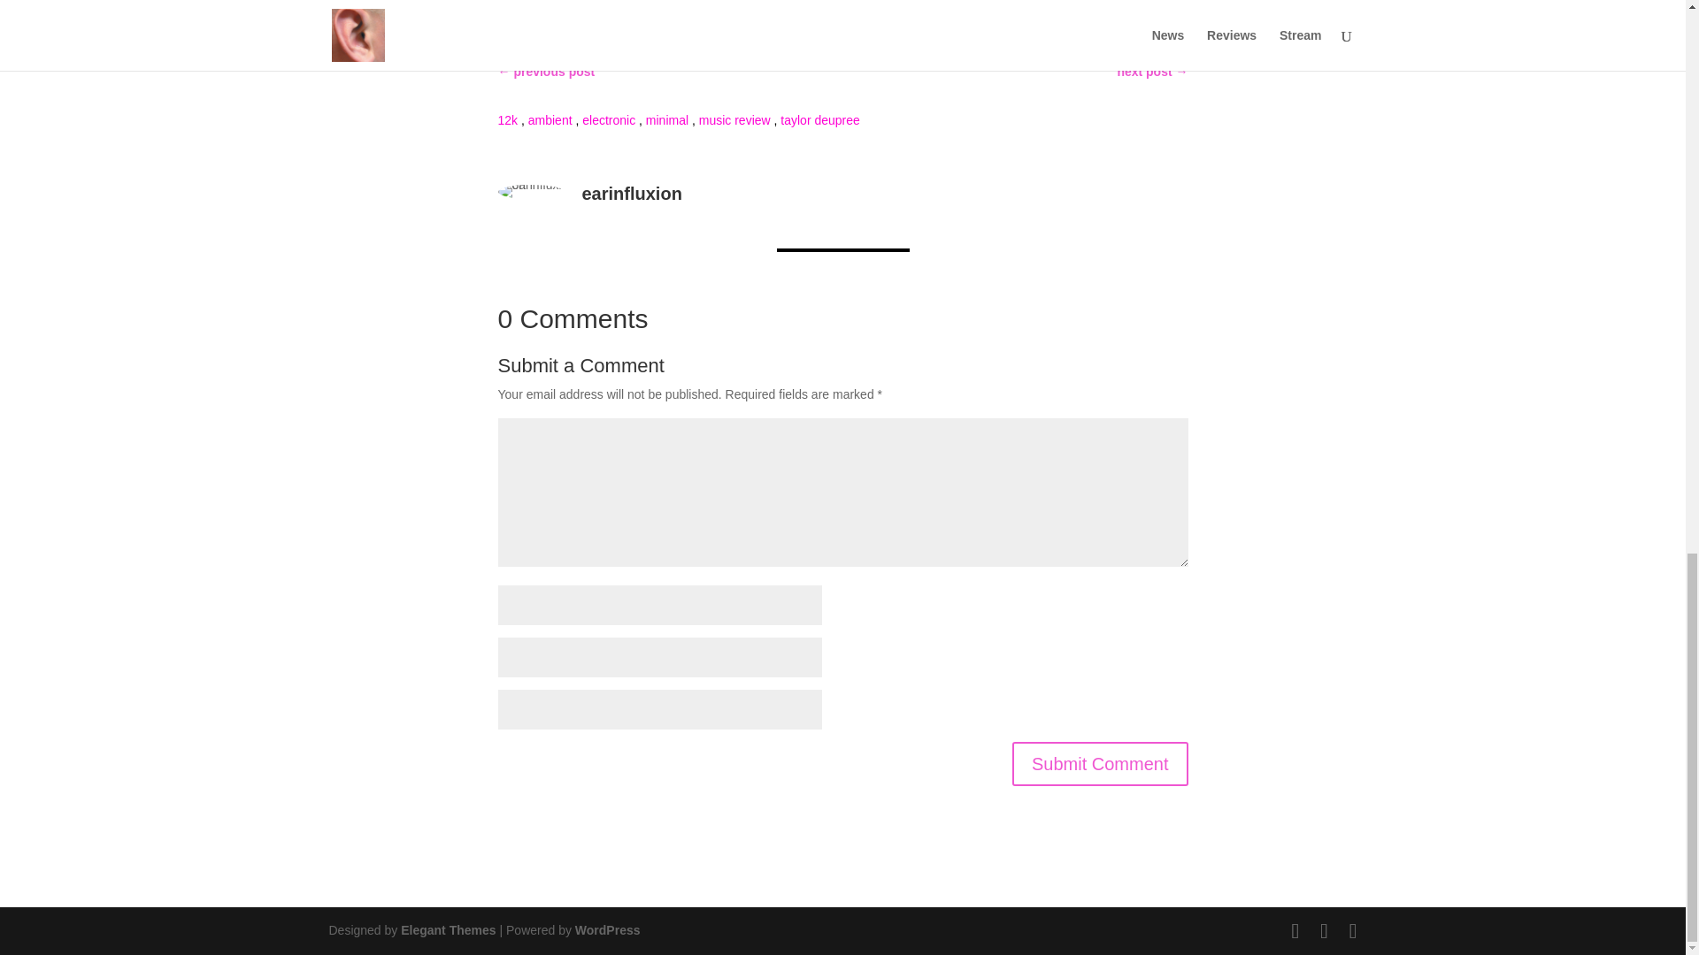 This screenshot has width=1699, height=955. What do you see at coordinates (580, 5) in the screenshot?
I see `12k Shop` at bounding box center [580, 5].